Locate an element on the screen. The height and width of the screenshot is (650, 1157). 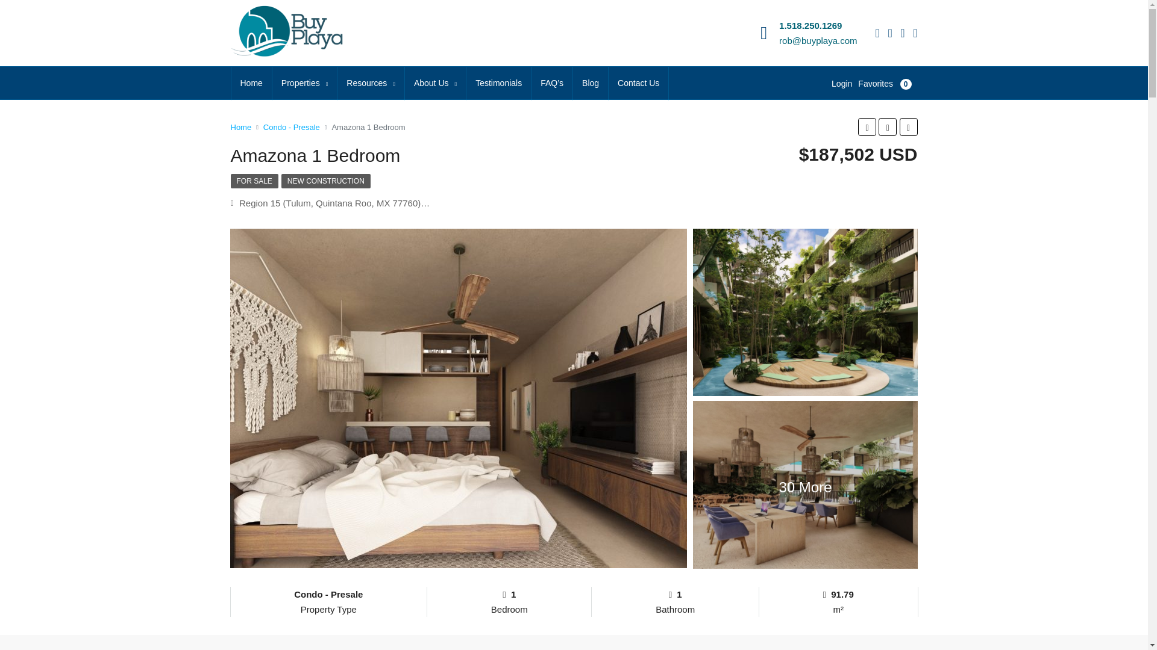
Resources is located at coordinates (371, 84).